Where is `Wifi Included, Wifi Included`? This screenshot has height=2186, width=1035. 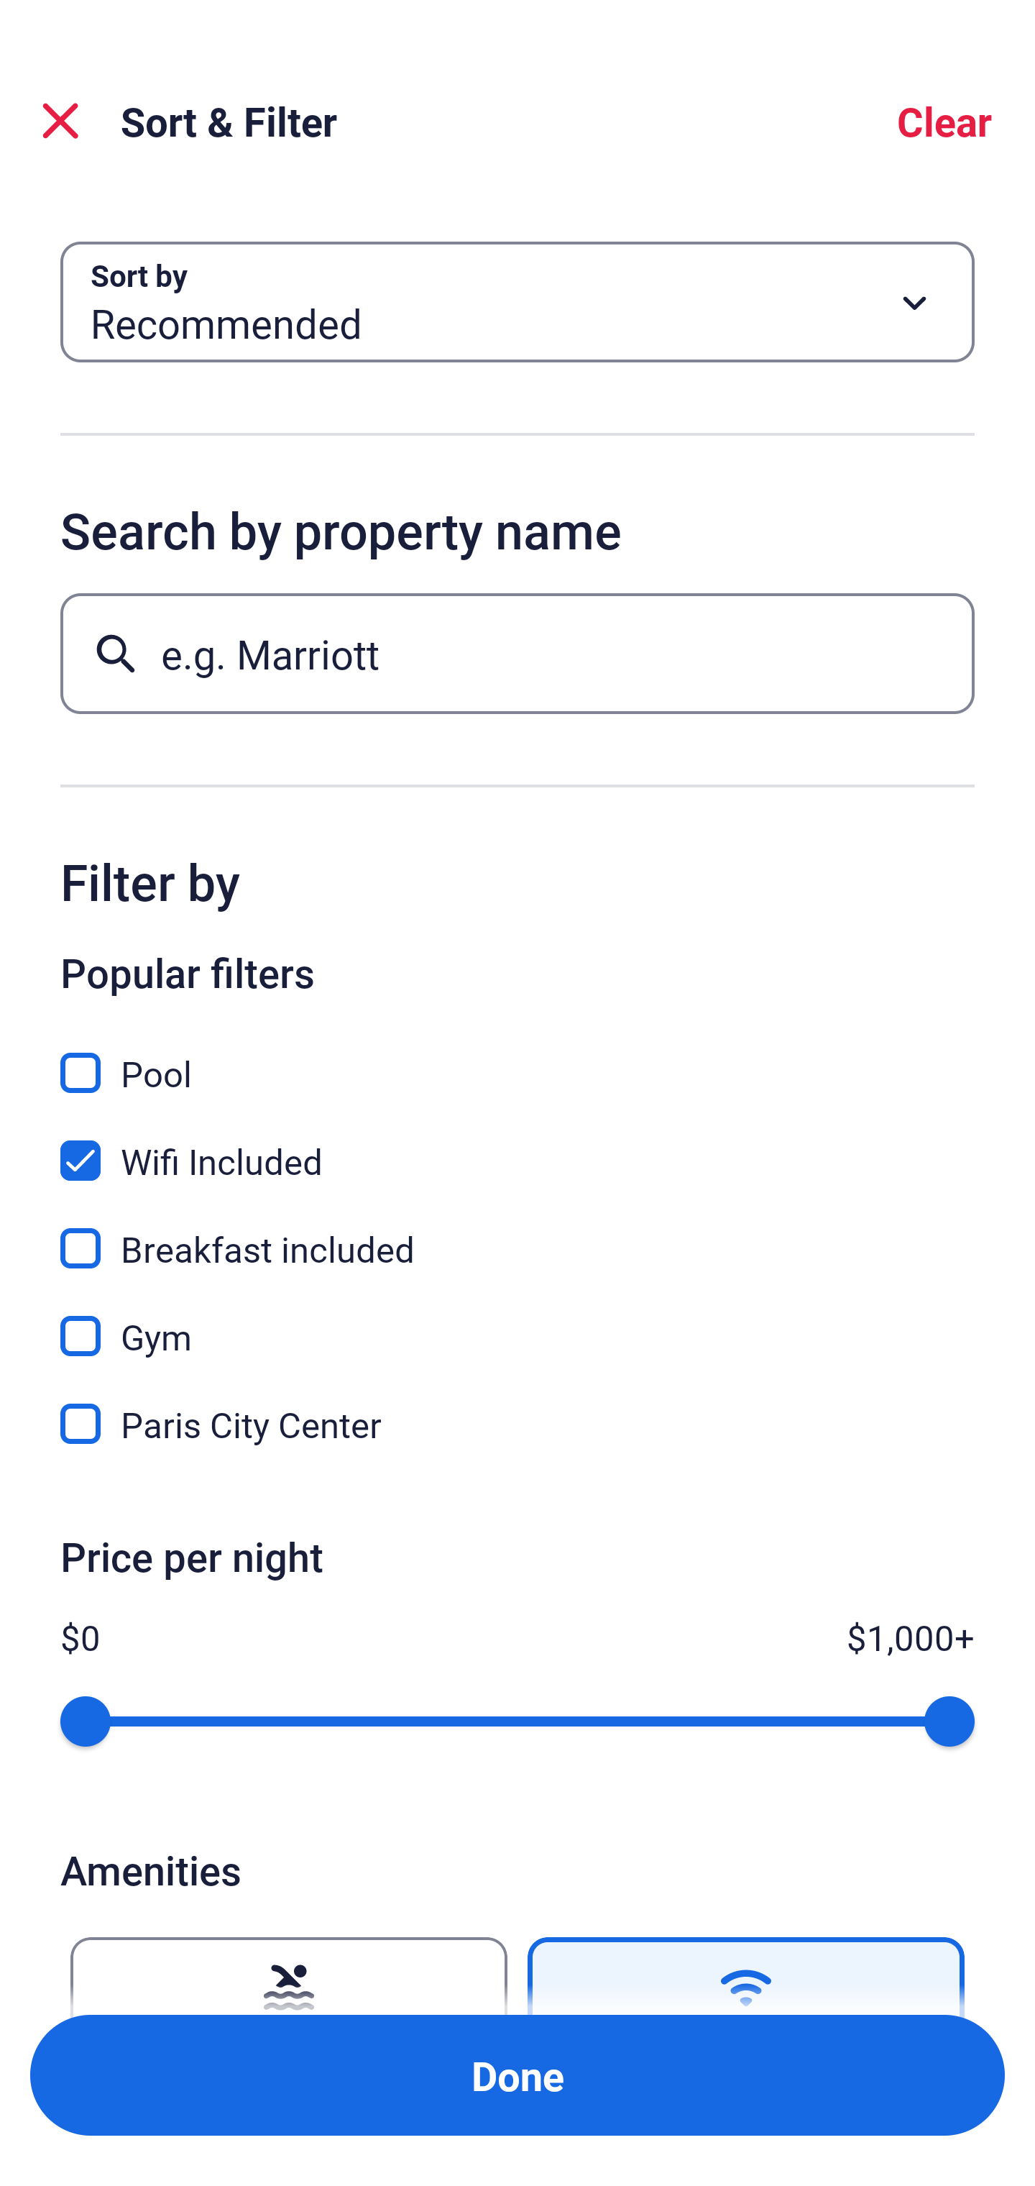 Wifi Included, Wifi Included is located at coordinates (517, 1145).